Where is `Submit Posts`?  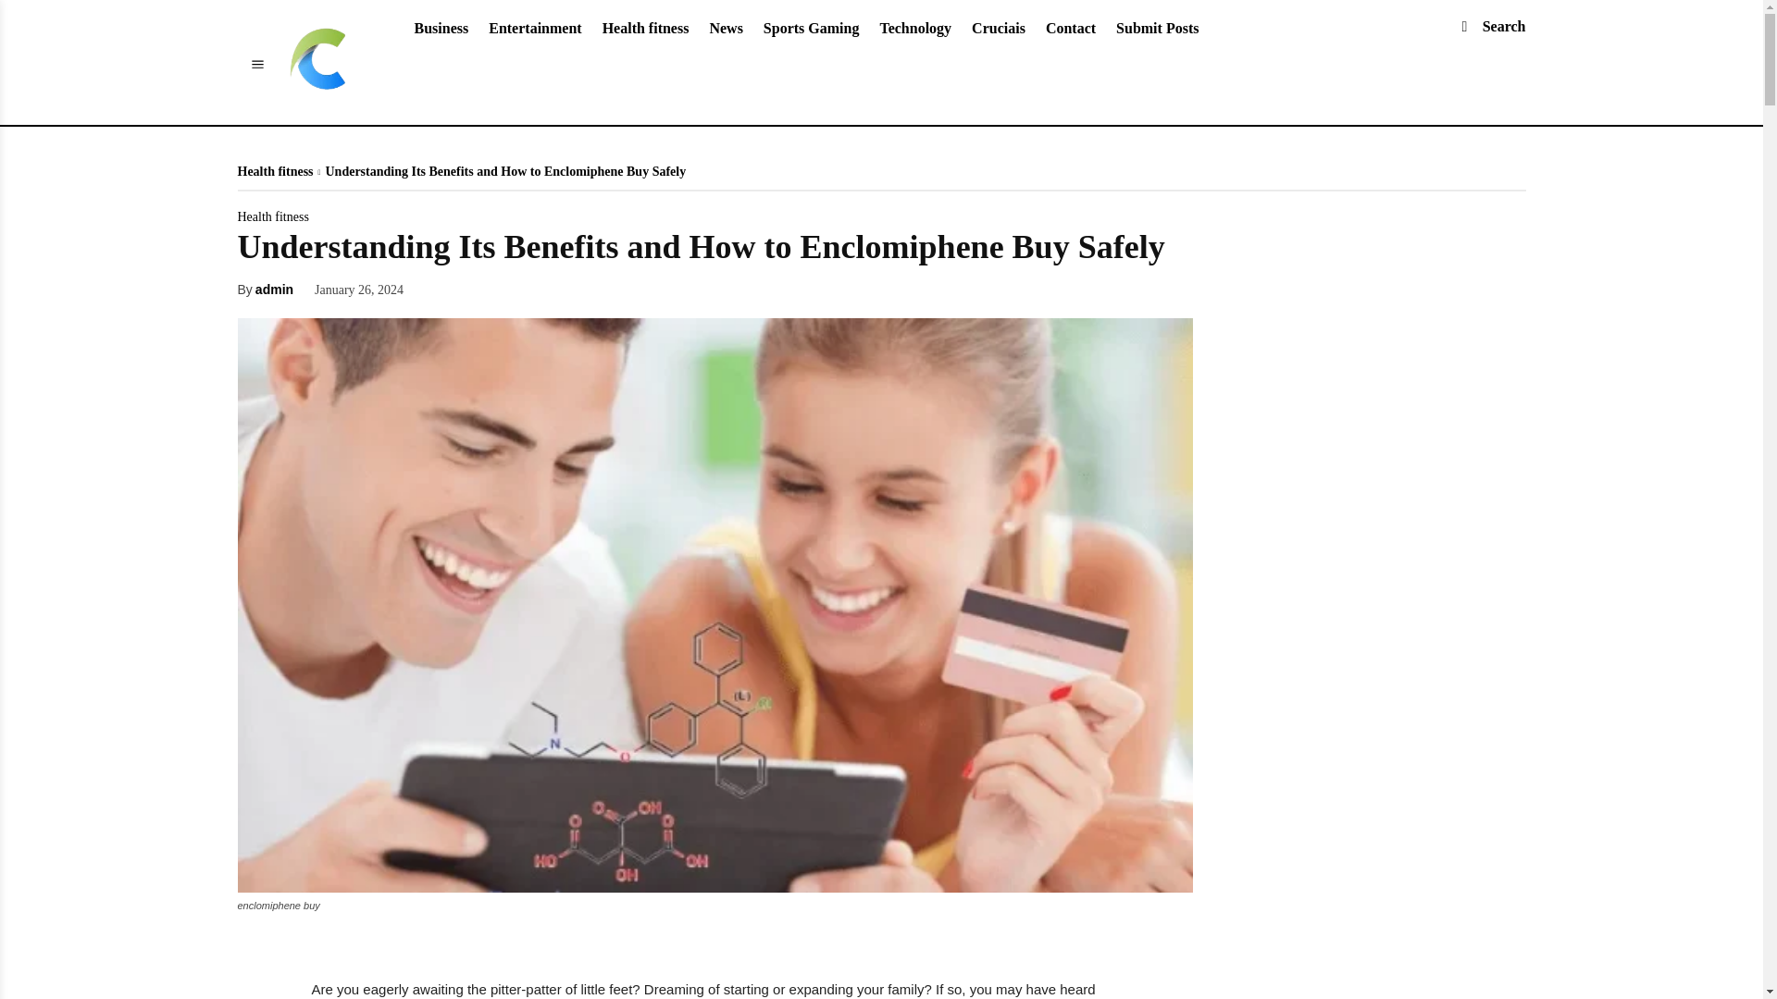 Submit Posts is located at coordinates (1157, 28).